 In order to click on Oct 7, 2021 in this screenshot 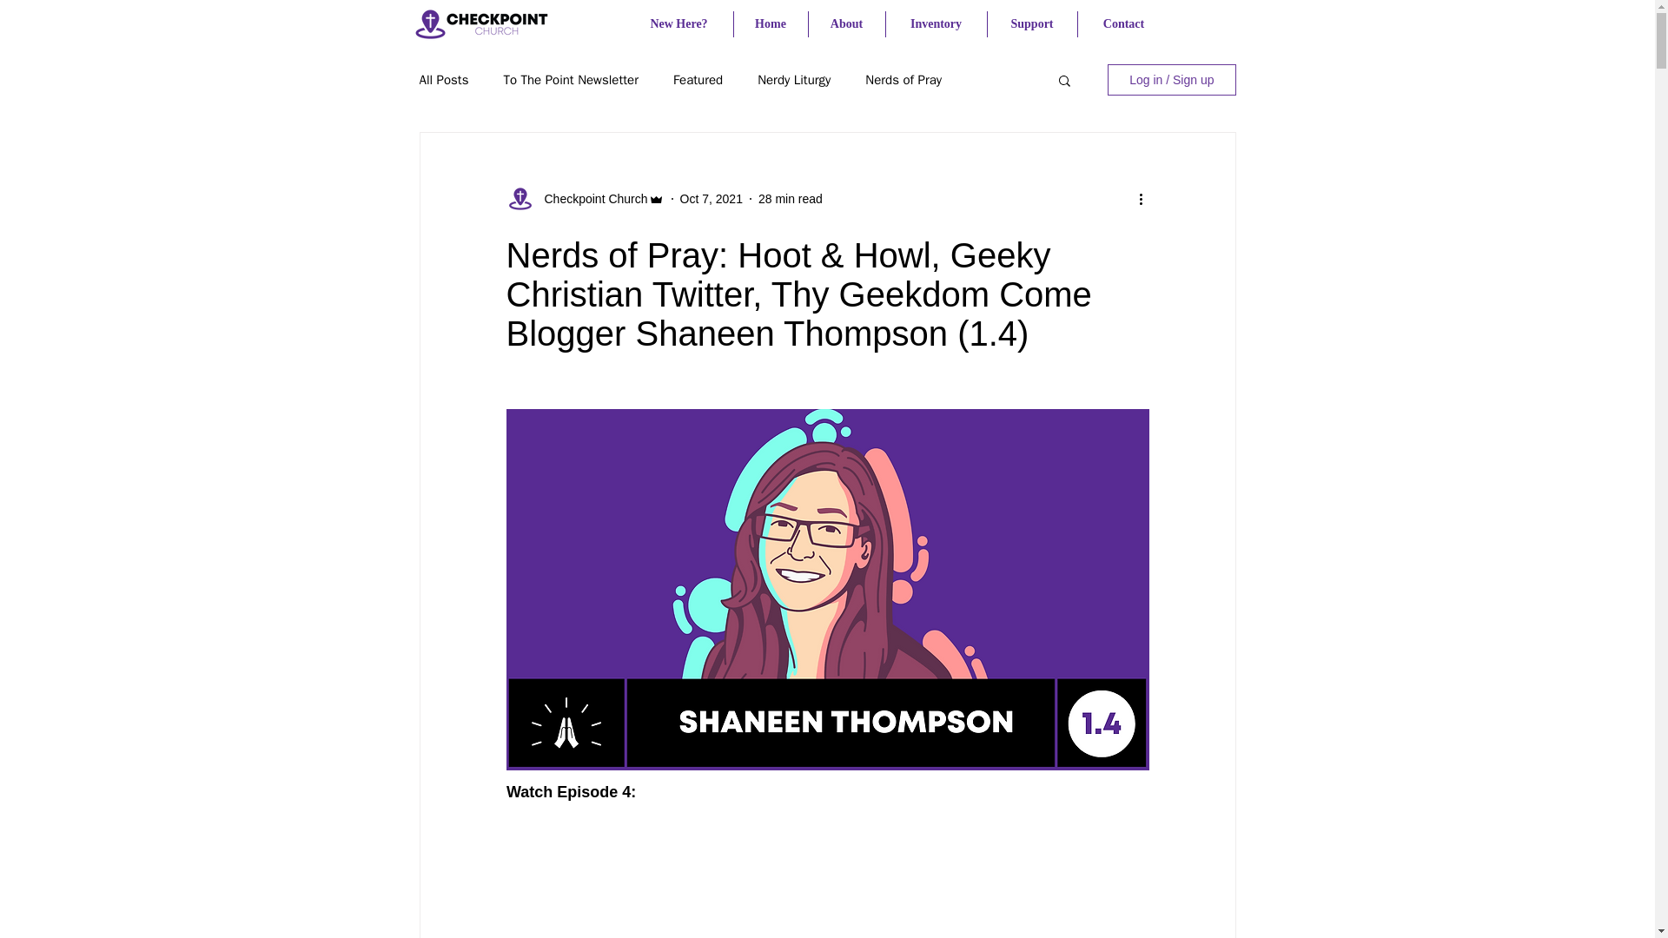, I will do `click(711, 198)`.